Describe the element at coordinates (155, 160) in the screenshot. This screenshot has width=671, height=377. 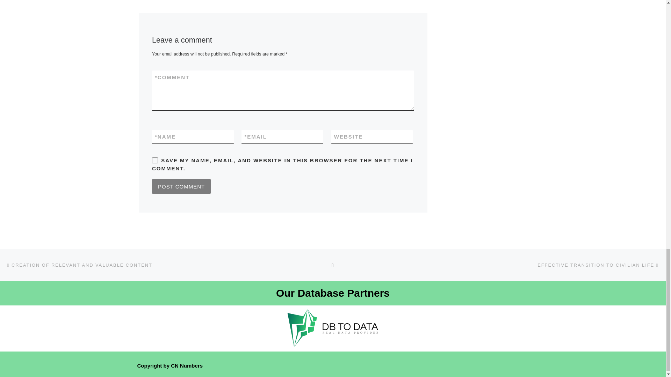
I see `yes` at that location.